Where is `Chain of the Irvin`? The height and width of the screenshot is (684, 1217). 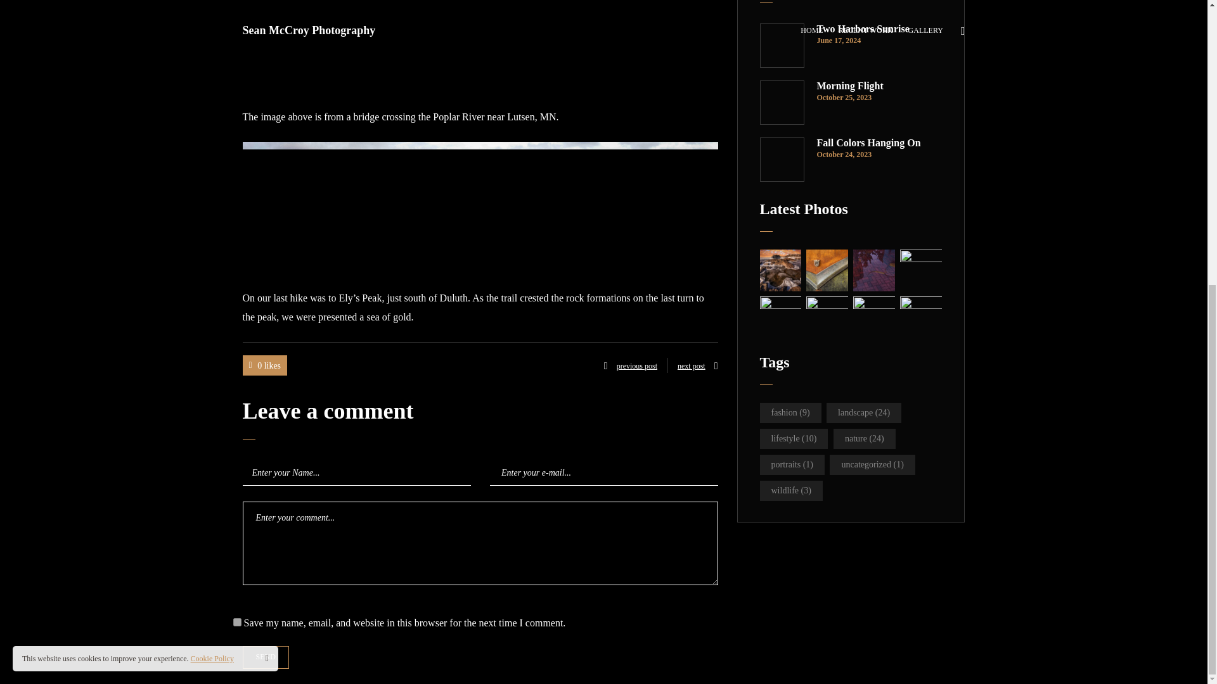
Chain of the Irvin is located at coordinates (780, 317).